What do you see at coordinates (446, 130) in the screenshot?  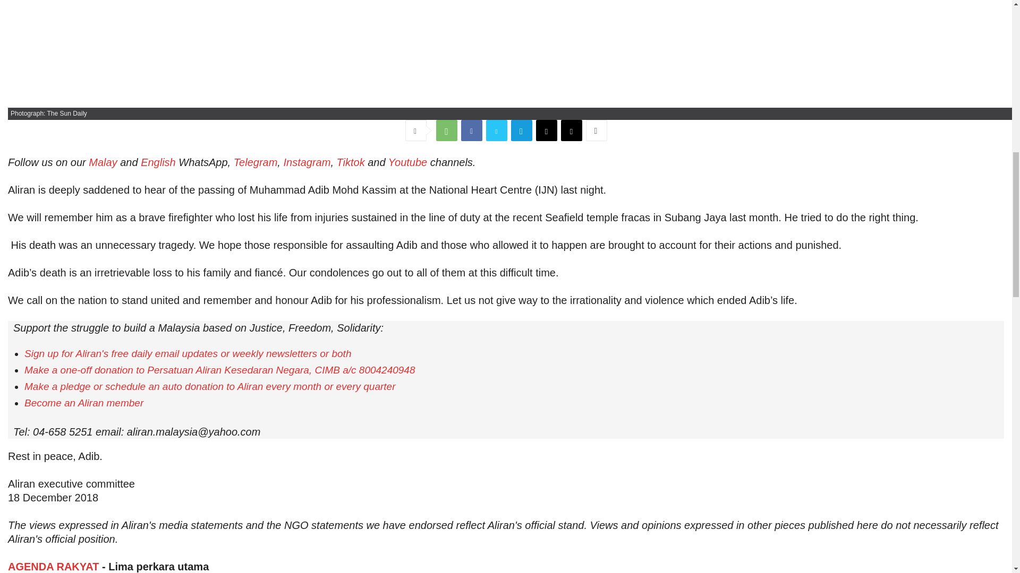 I see `WhatsApp` at bounding box center [446, 130].